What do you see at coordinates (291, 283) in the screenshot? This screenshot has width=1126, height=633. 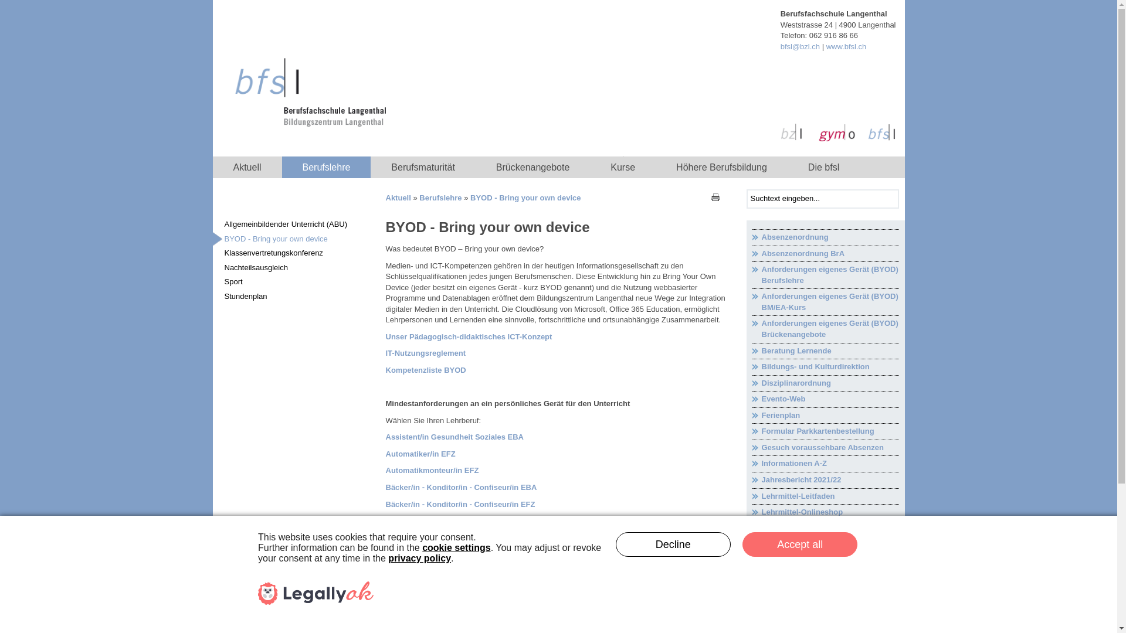 I see `Sport` at bounding box center [291, 283].